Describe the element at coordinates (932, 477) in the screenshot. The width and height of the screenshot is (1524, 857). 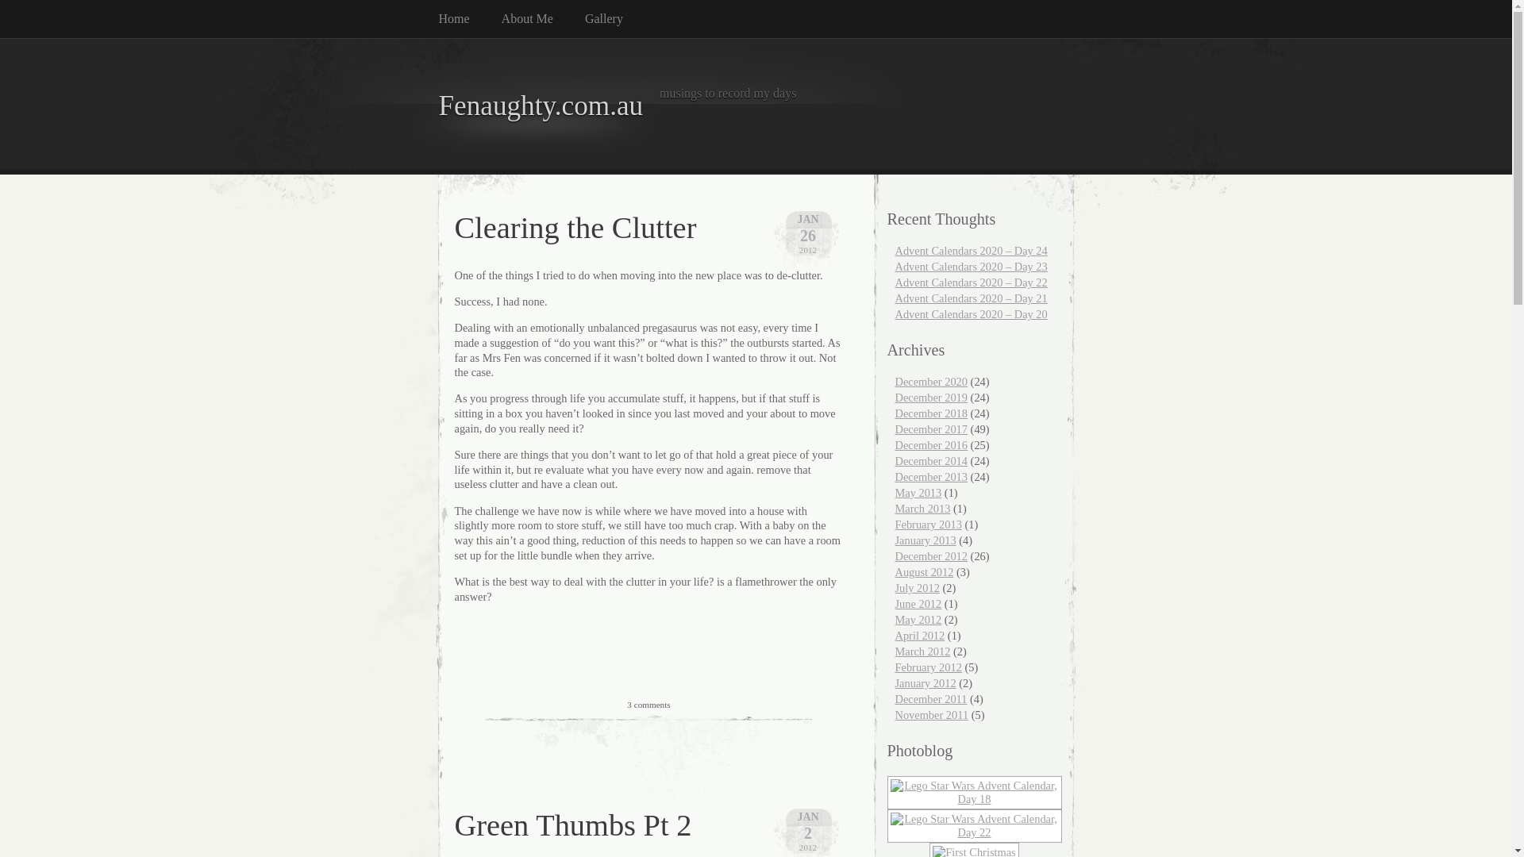
I see `December 2013` at that location.